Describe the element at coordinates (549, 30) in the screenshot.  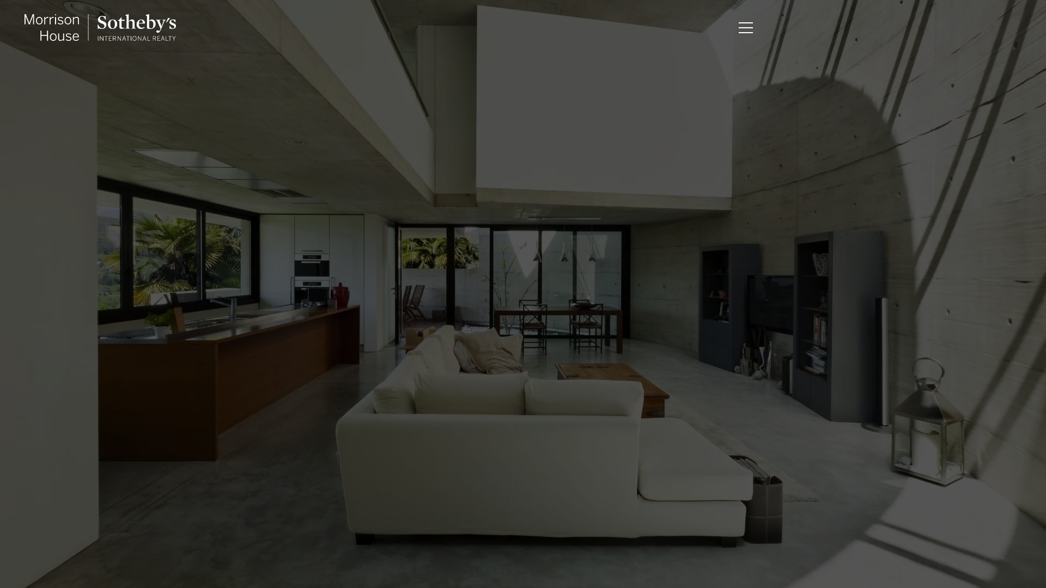
I see `HOME SEARCH` at that location.